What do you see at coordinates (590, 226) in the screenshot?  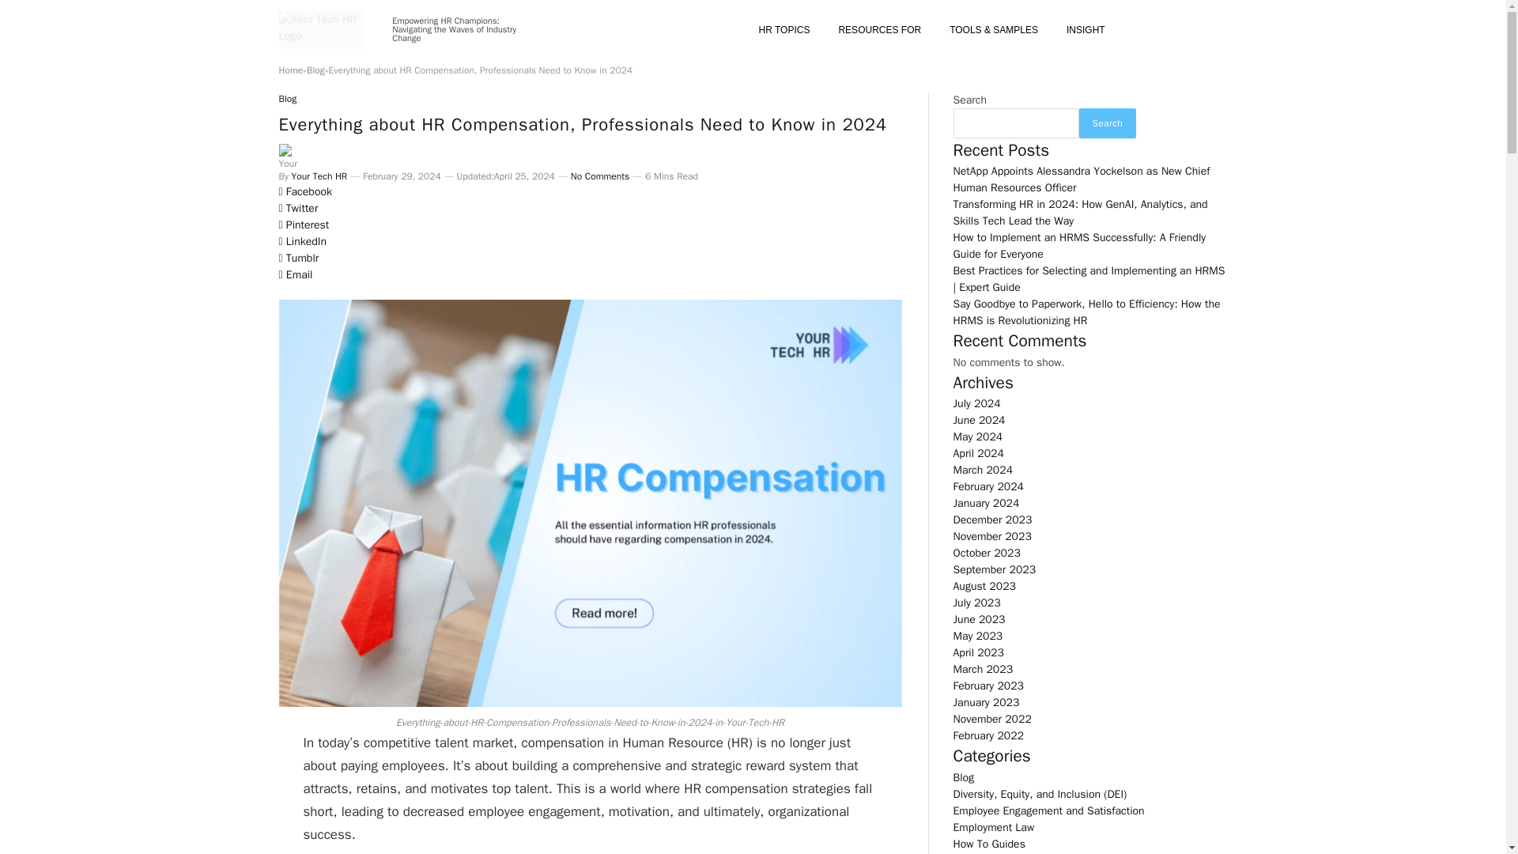 I see `Share on Pinterest` at bounding box center [590, 226].